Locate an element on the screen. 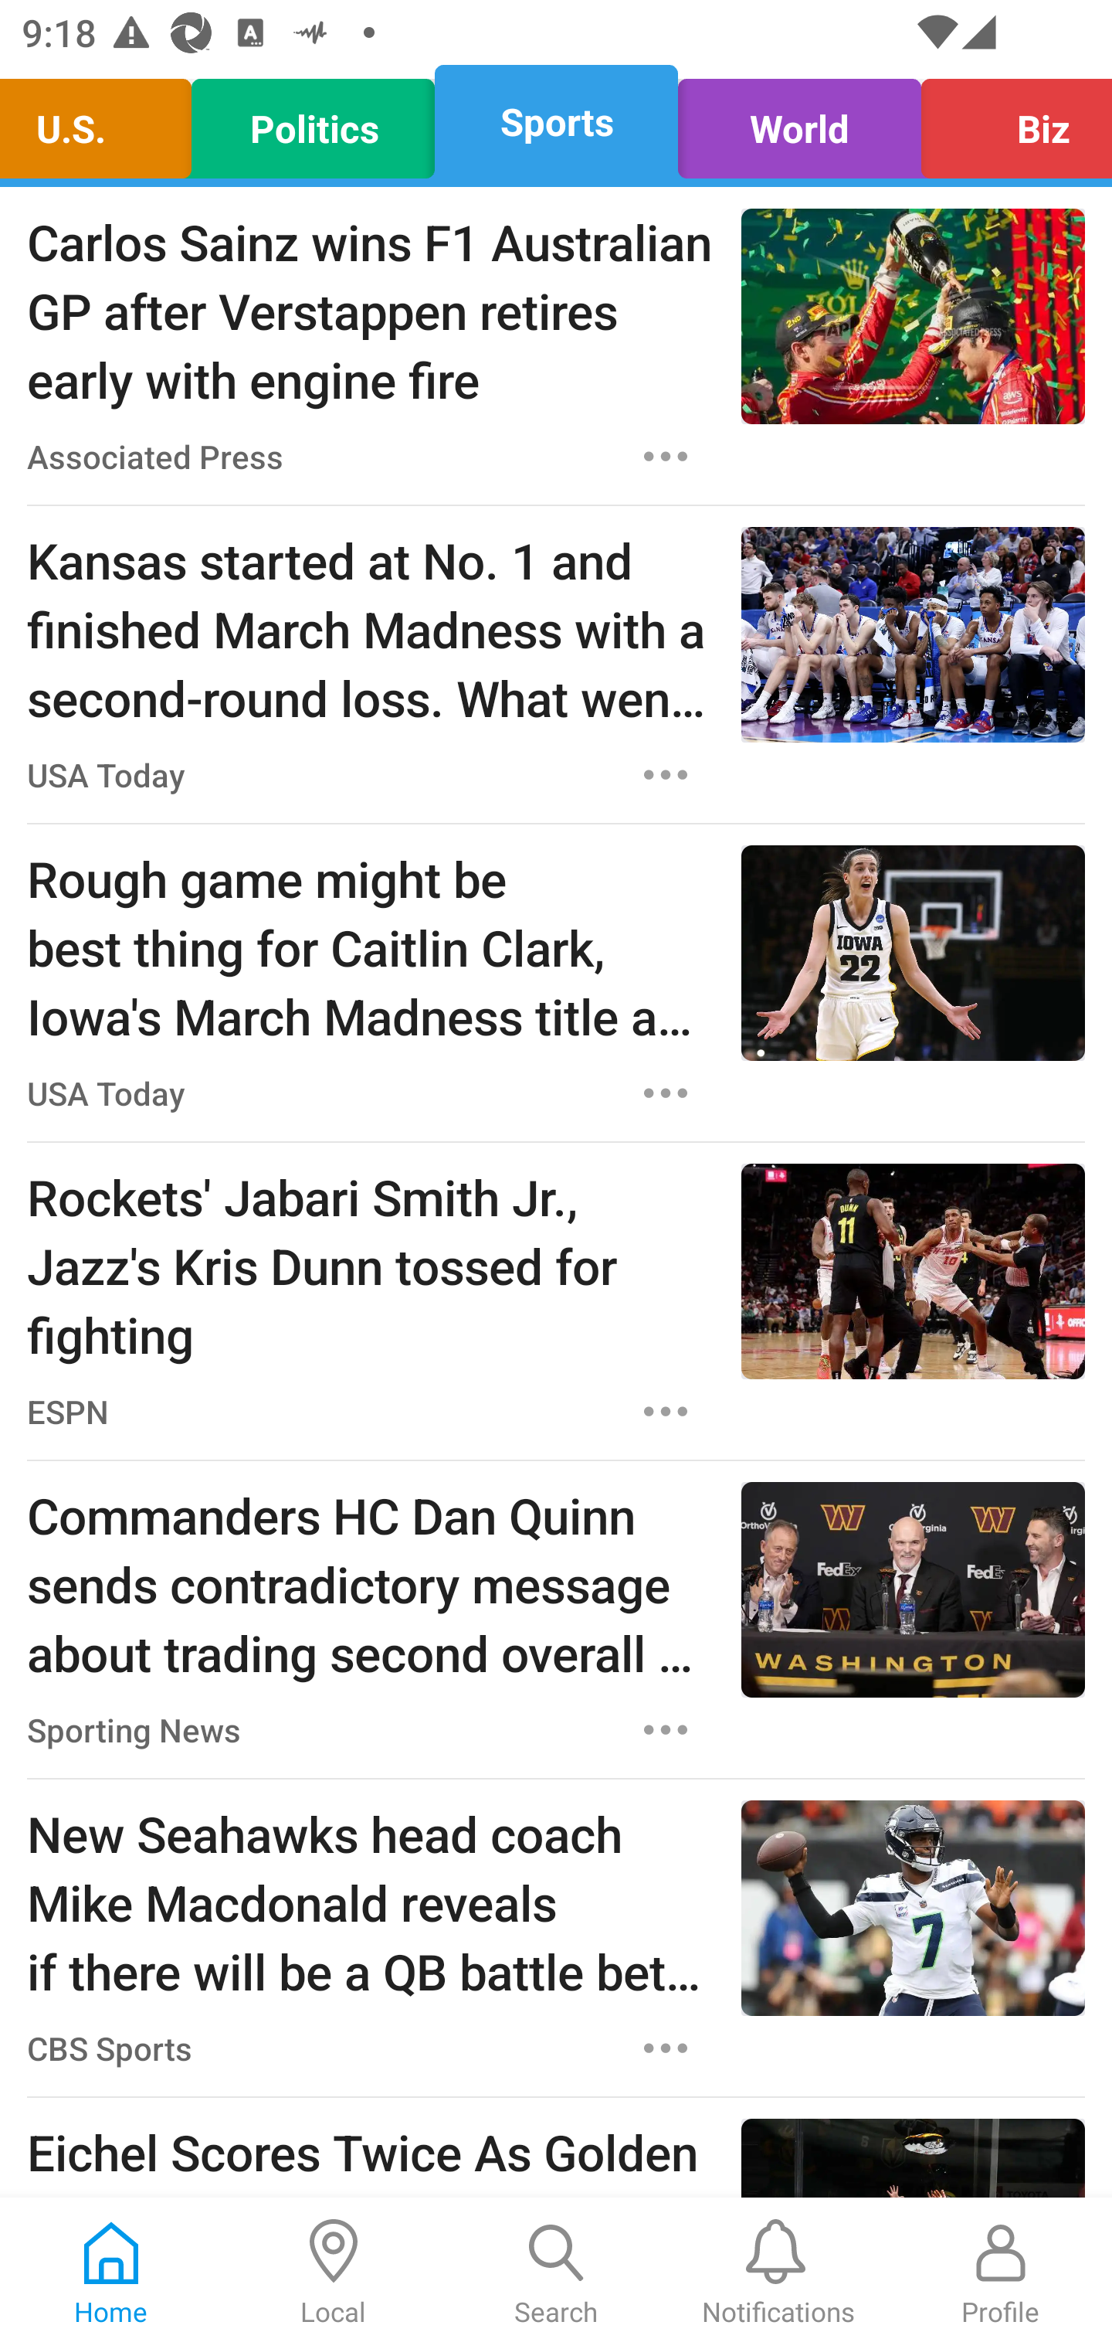  Options is located at coordinates (666, 457).